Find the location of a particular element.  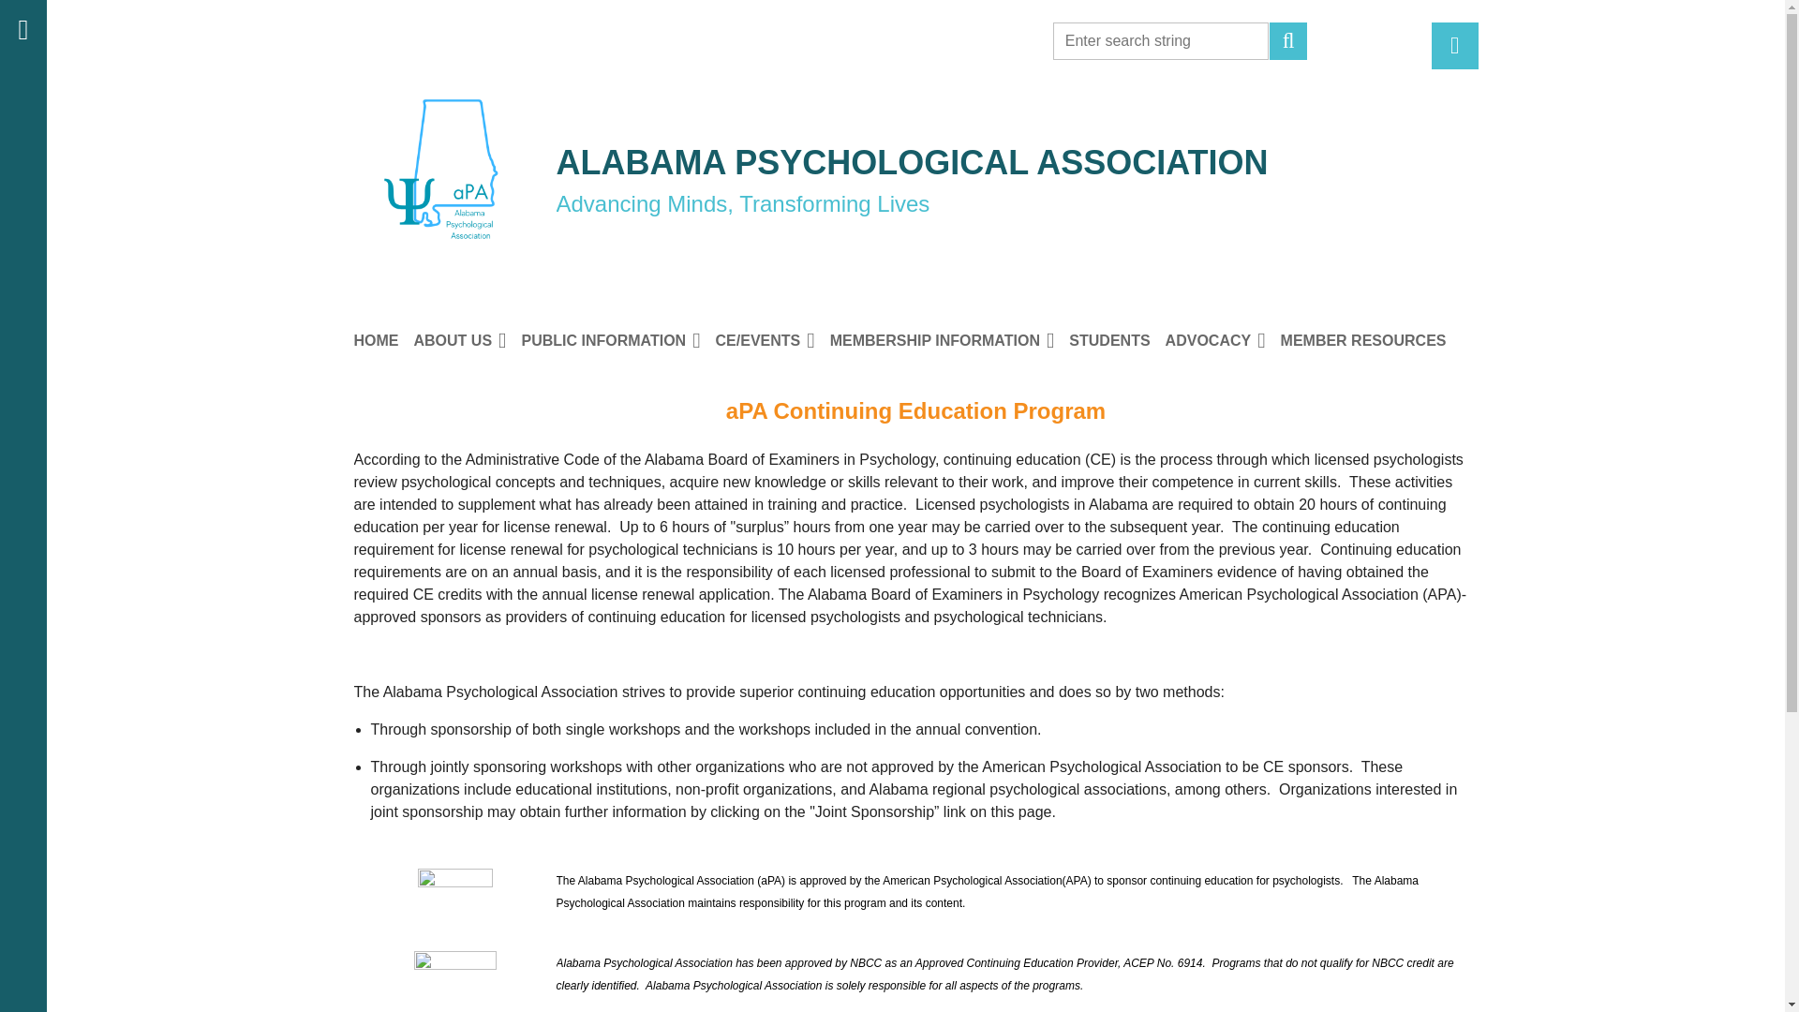

ABOUT US is located at coordinates (467, 341).